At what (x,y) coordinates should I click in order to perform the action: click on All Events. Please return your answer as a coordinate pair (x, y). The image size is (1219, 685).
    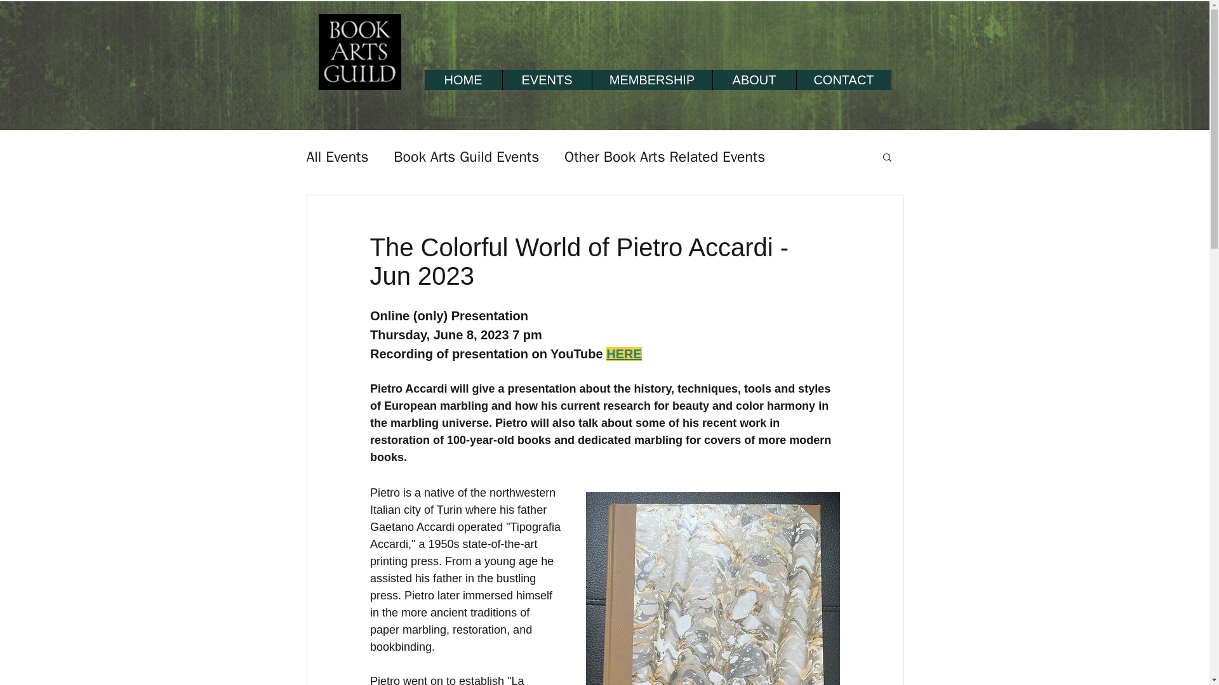
    Looking at the image, I should click on (336, 157).